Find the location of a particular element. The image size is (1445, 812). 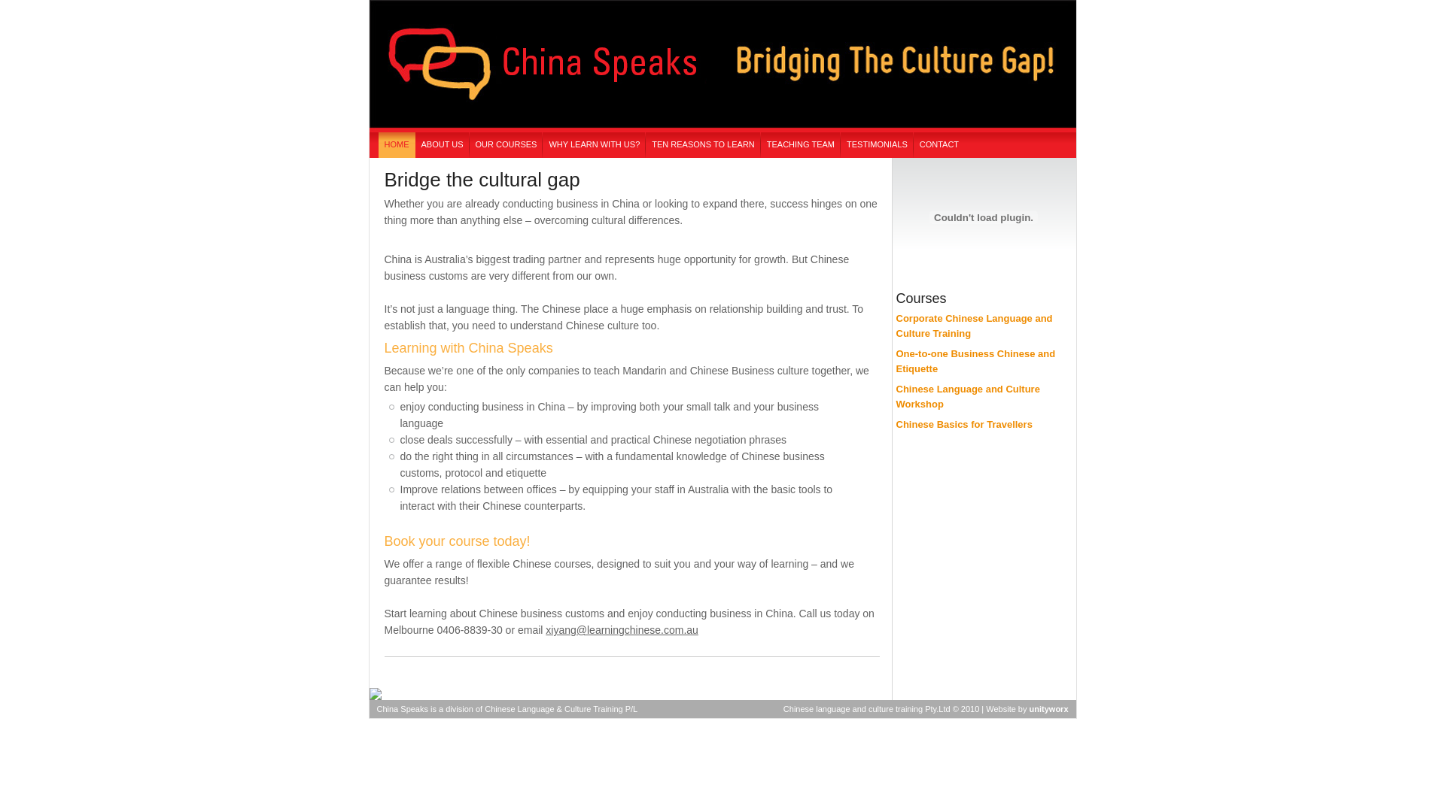

CONTACT is located at coordinates (939, 145).